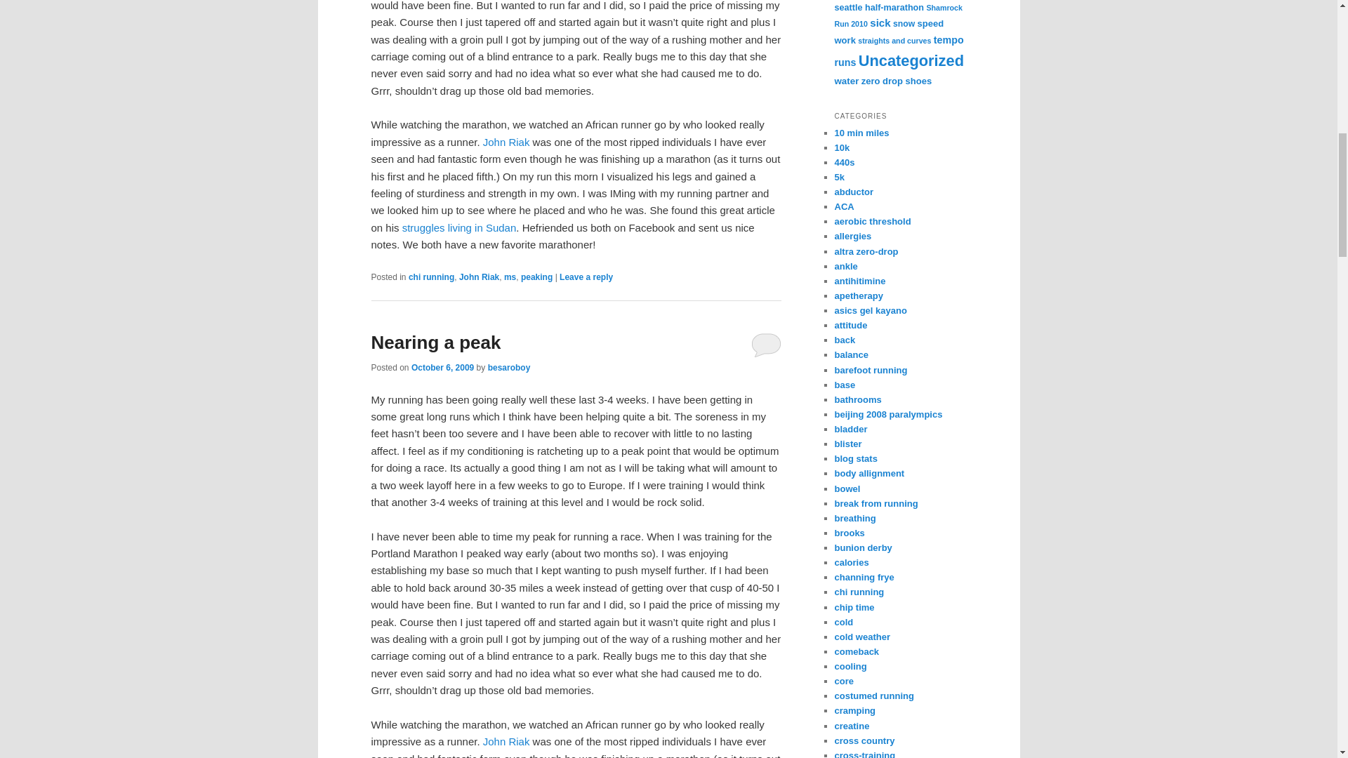 The image size is (1348, 758). Describe the element at coordinates (536, 277) in the screenshot. I see `peaking` at that location.